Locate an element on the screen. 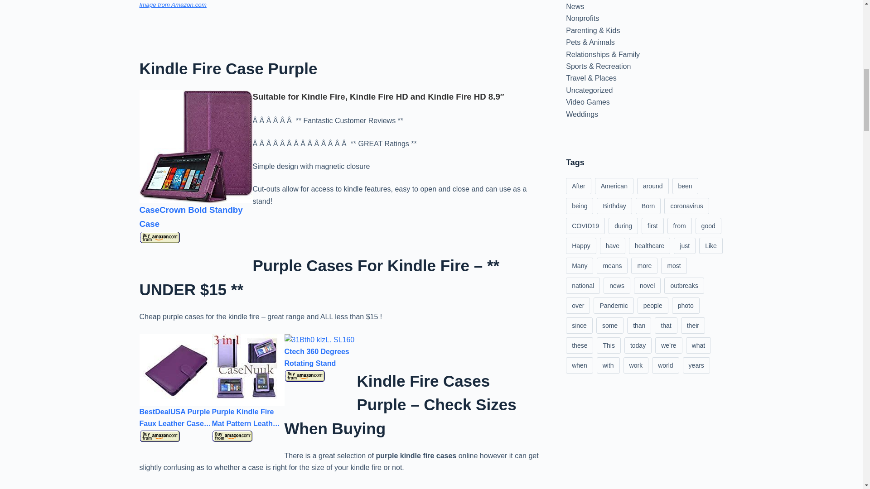  Purple Kindle Fire Case - Great Selection Here! is located at coordinates (176, 369).